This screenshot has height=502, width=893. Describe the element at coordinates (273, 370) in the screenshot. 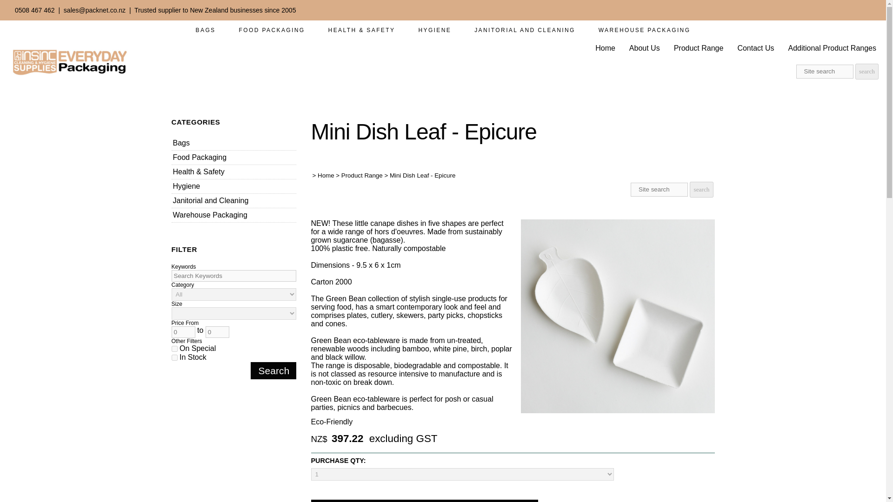

I see `Search` at that location.